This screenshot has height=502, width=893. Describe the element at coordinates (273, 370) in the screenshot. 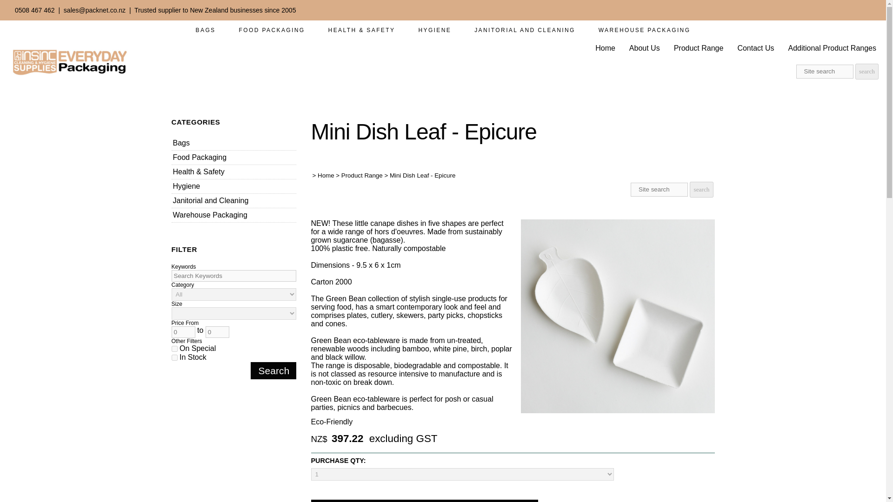

I see `Search` at that location.